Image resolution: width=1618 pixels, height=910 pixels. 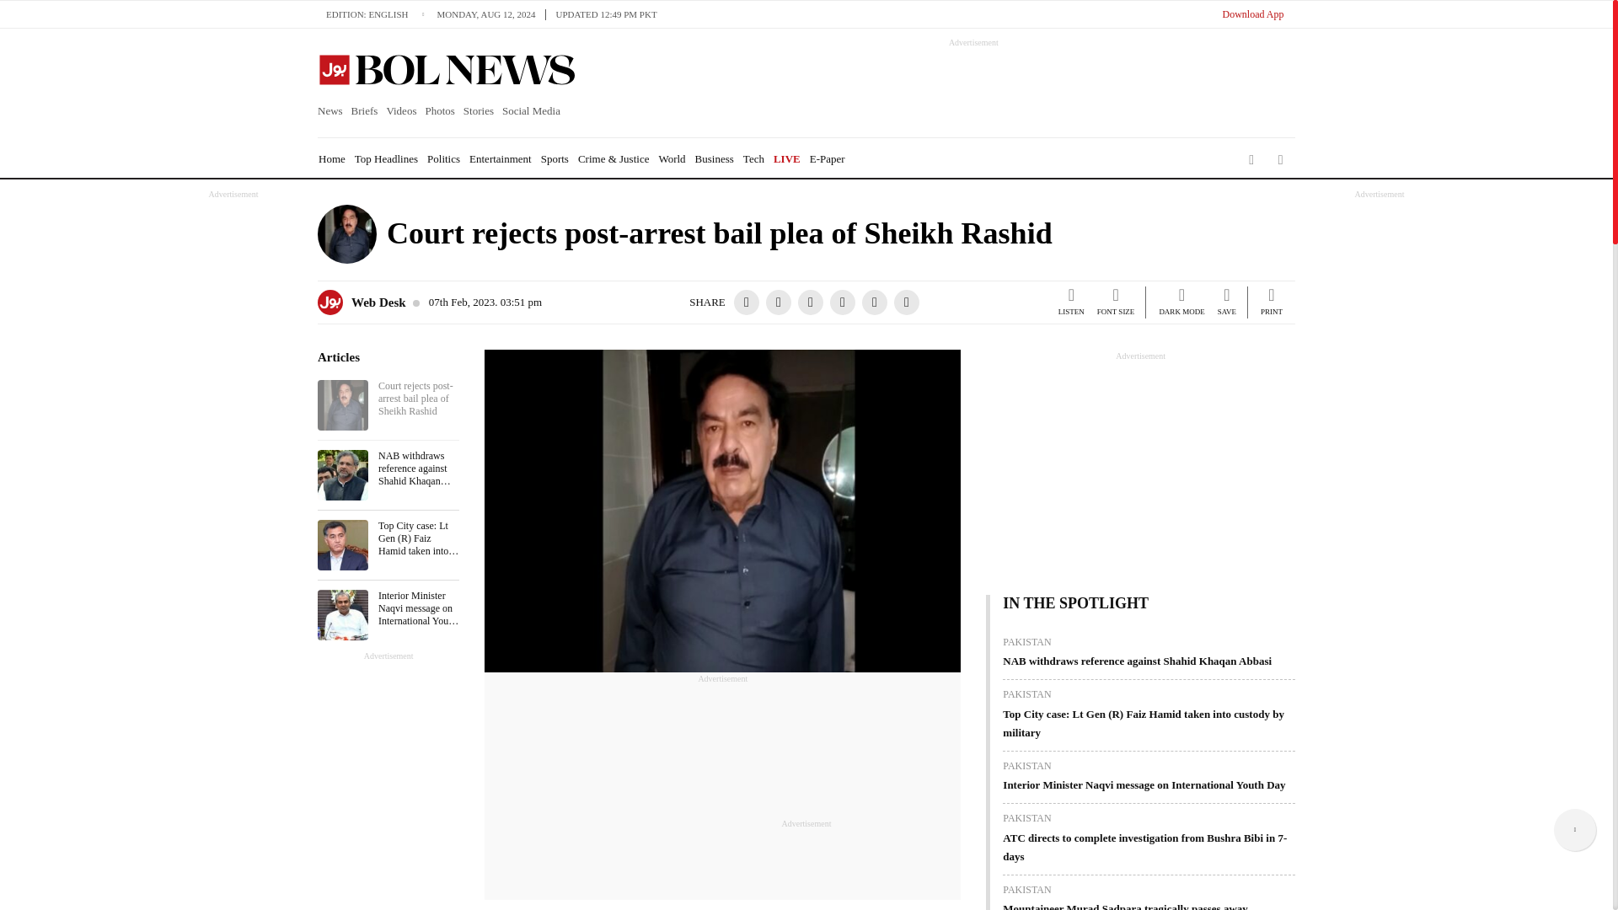 What do you see at coordinates (439, 111) in the screenshot?
I see `Photos` at bounding box center [439, 111].